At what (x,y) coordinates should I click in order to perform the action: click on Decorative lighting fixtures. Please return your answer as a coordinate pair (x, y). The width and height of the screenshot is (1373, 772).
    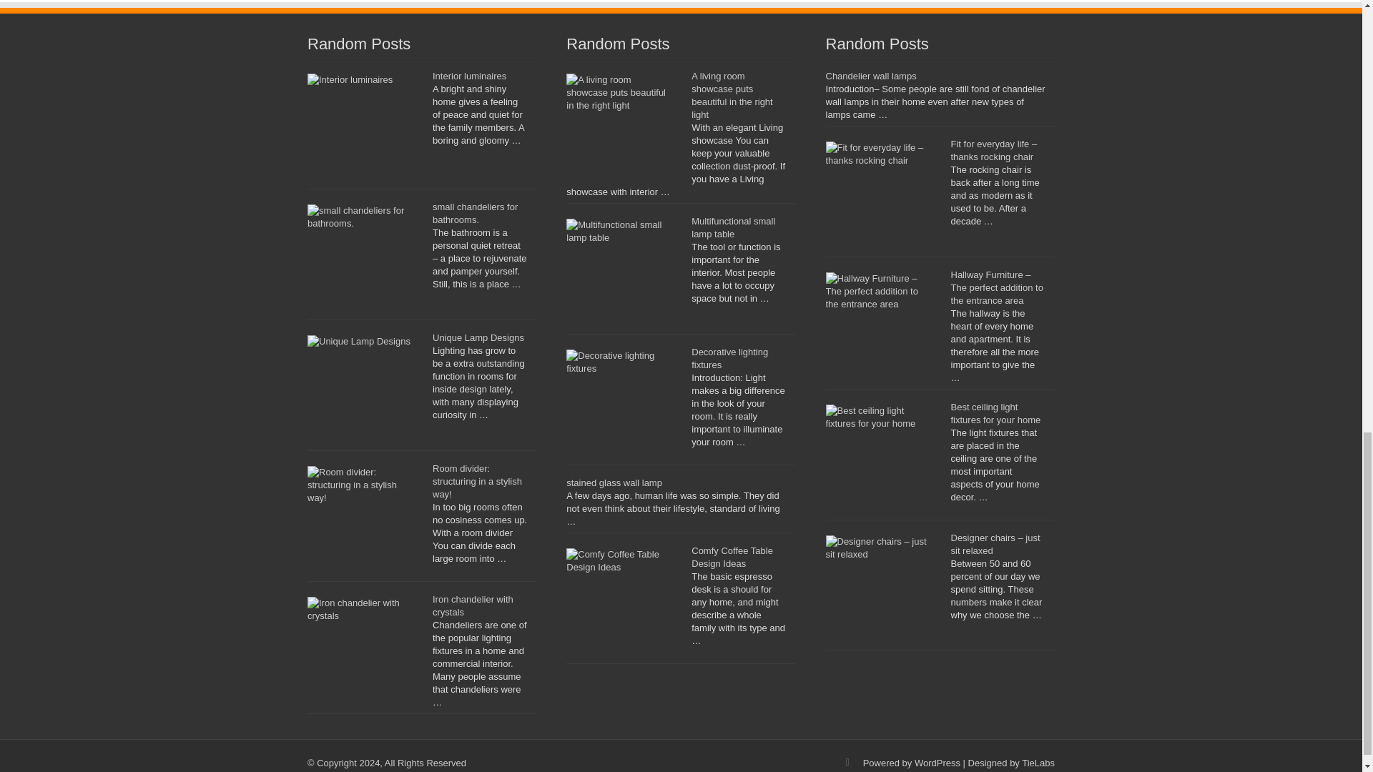
    Looking at the image, I should click on (729, 358).